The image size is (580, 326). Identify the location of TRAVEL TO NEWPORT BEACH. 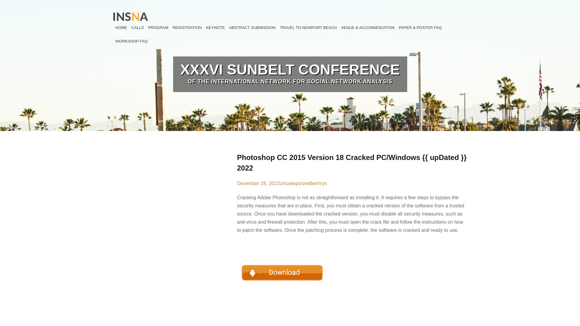
(308, 28).